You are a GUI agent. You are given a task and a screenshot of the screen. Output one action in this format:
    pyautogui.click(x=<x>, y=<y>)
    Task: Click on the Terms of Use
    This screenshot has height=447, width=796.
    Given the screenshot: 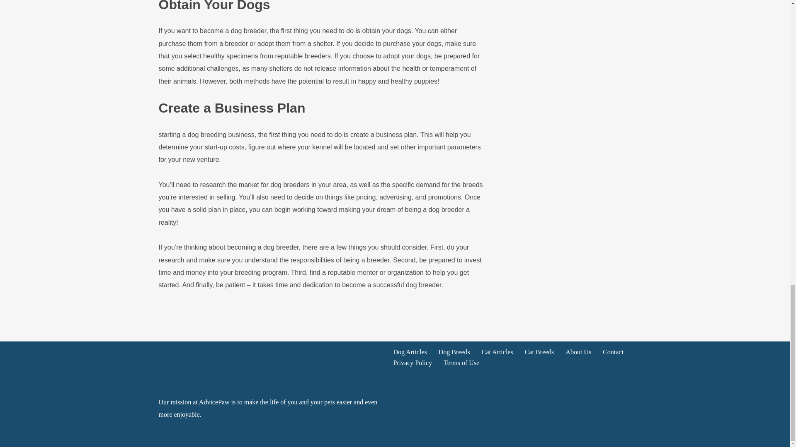 What is the action you would take?
    pyautogui.click(x=461, y=363)
    